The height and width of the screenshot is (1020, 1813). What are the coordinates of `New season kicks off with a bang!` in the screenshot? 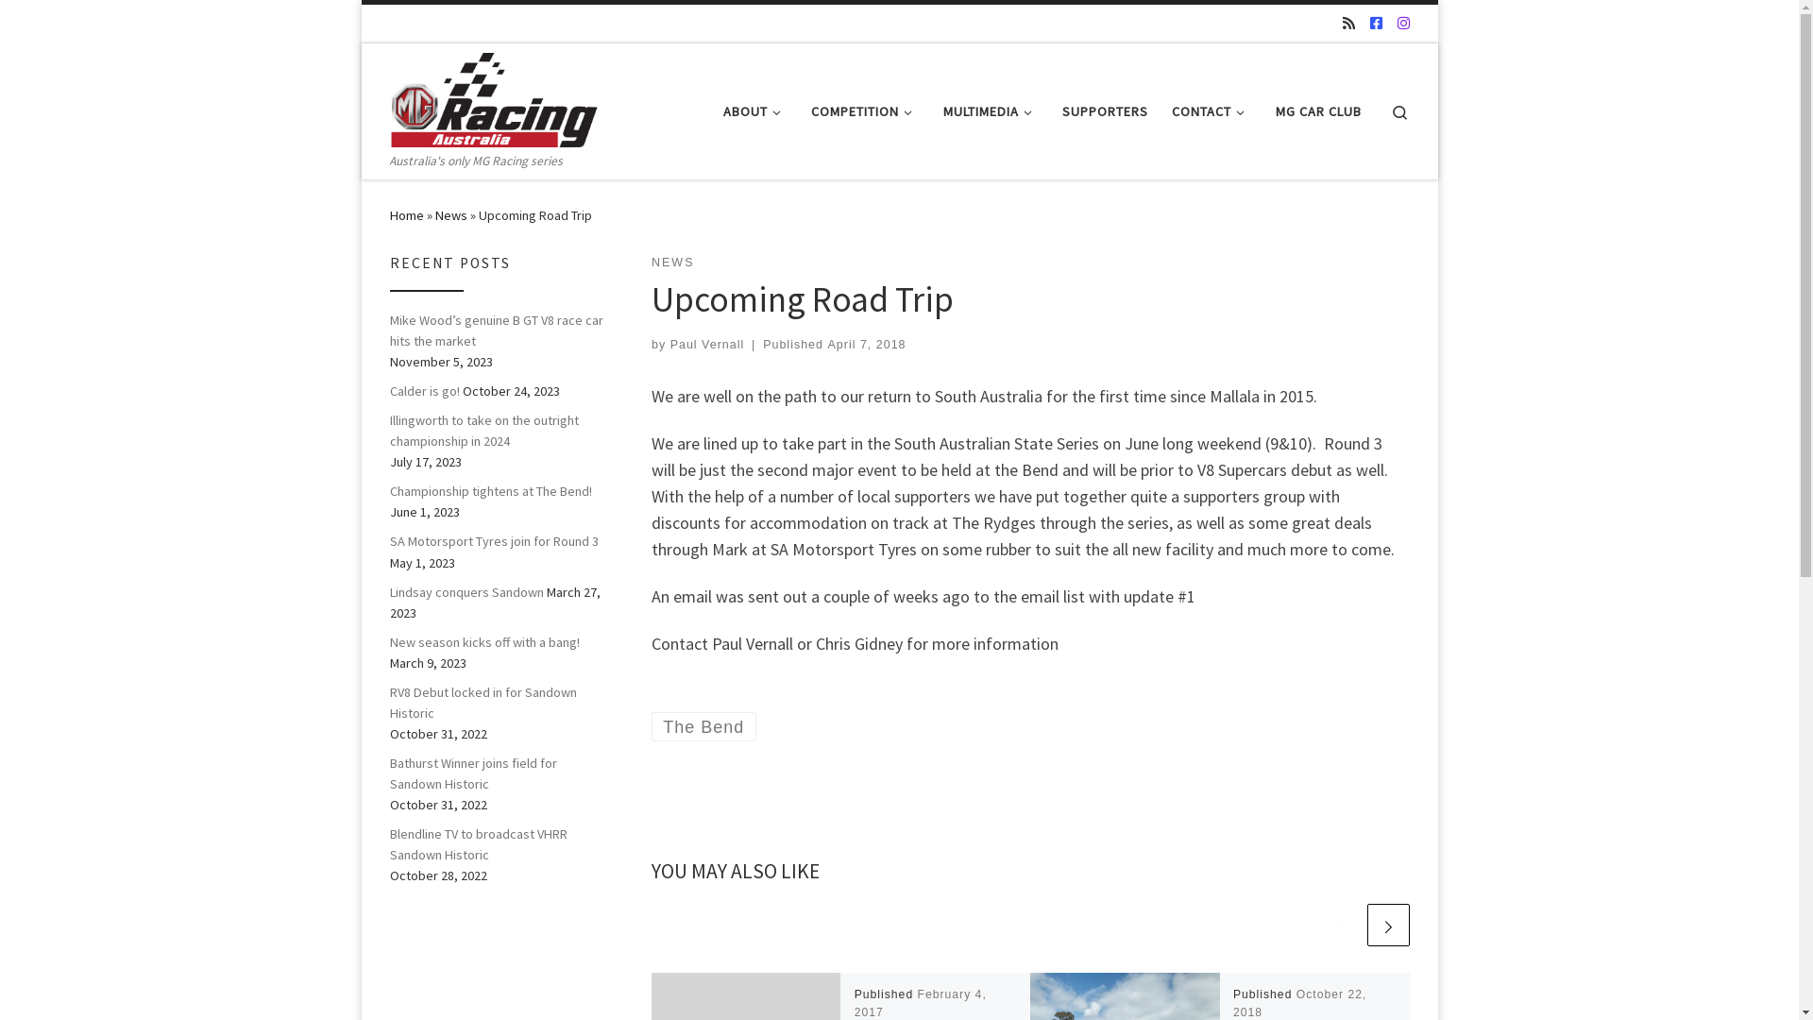 It's located at (483, 642).